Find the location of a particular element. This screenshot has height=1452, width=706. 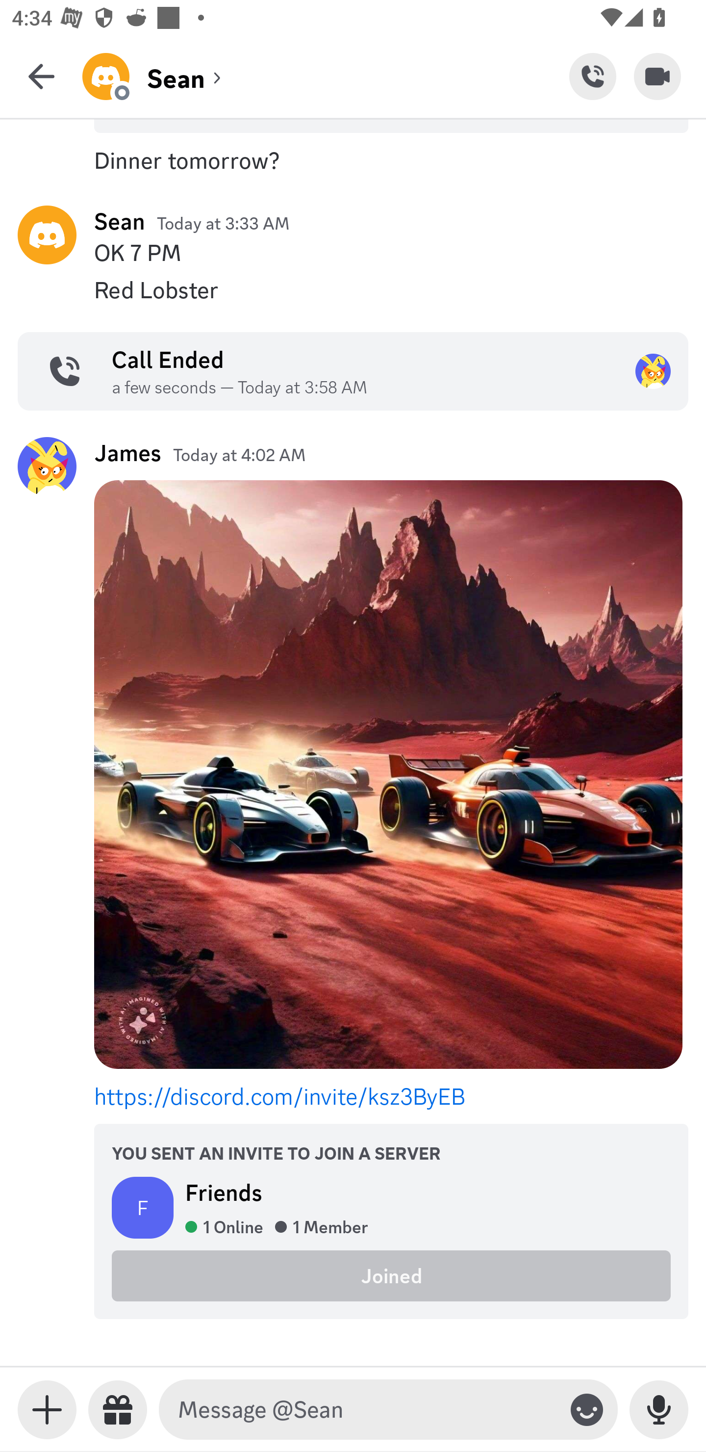

Message @Sean Toggle emoji keyboard is located at coordinates (388, 1410).